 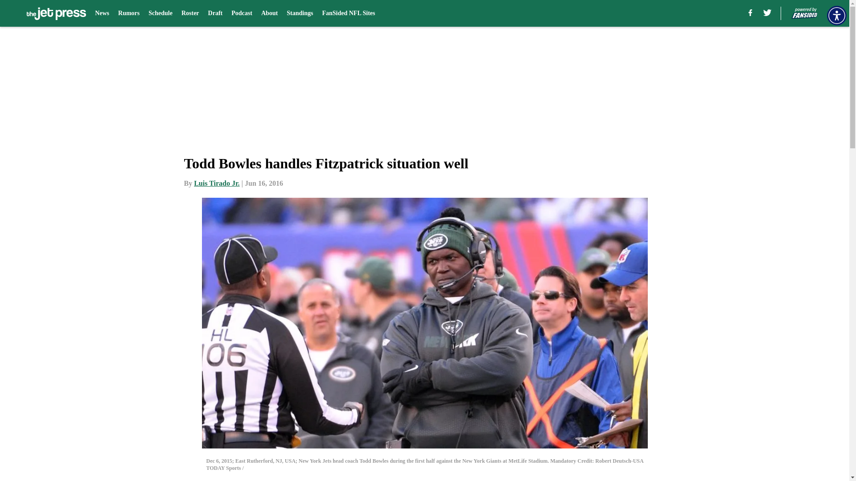 I want to click on About, so click(x=269, y=13).